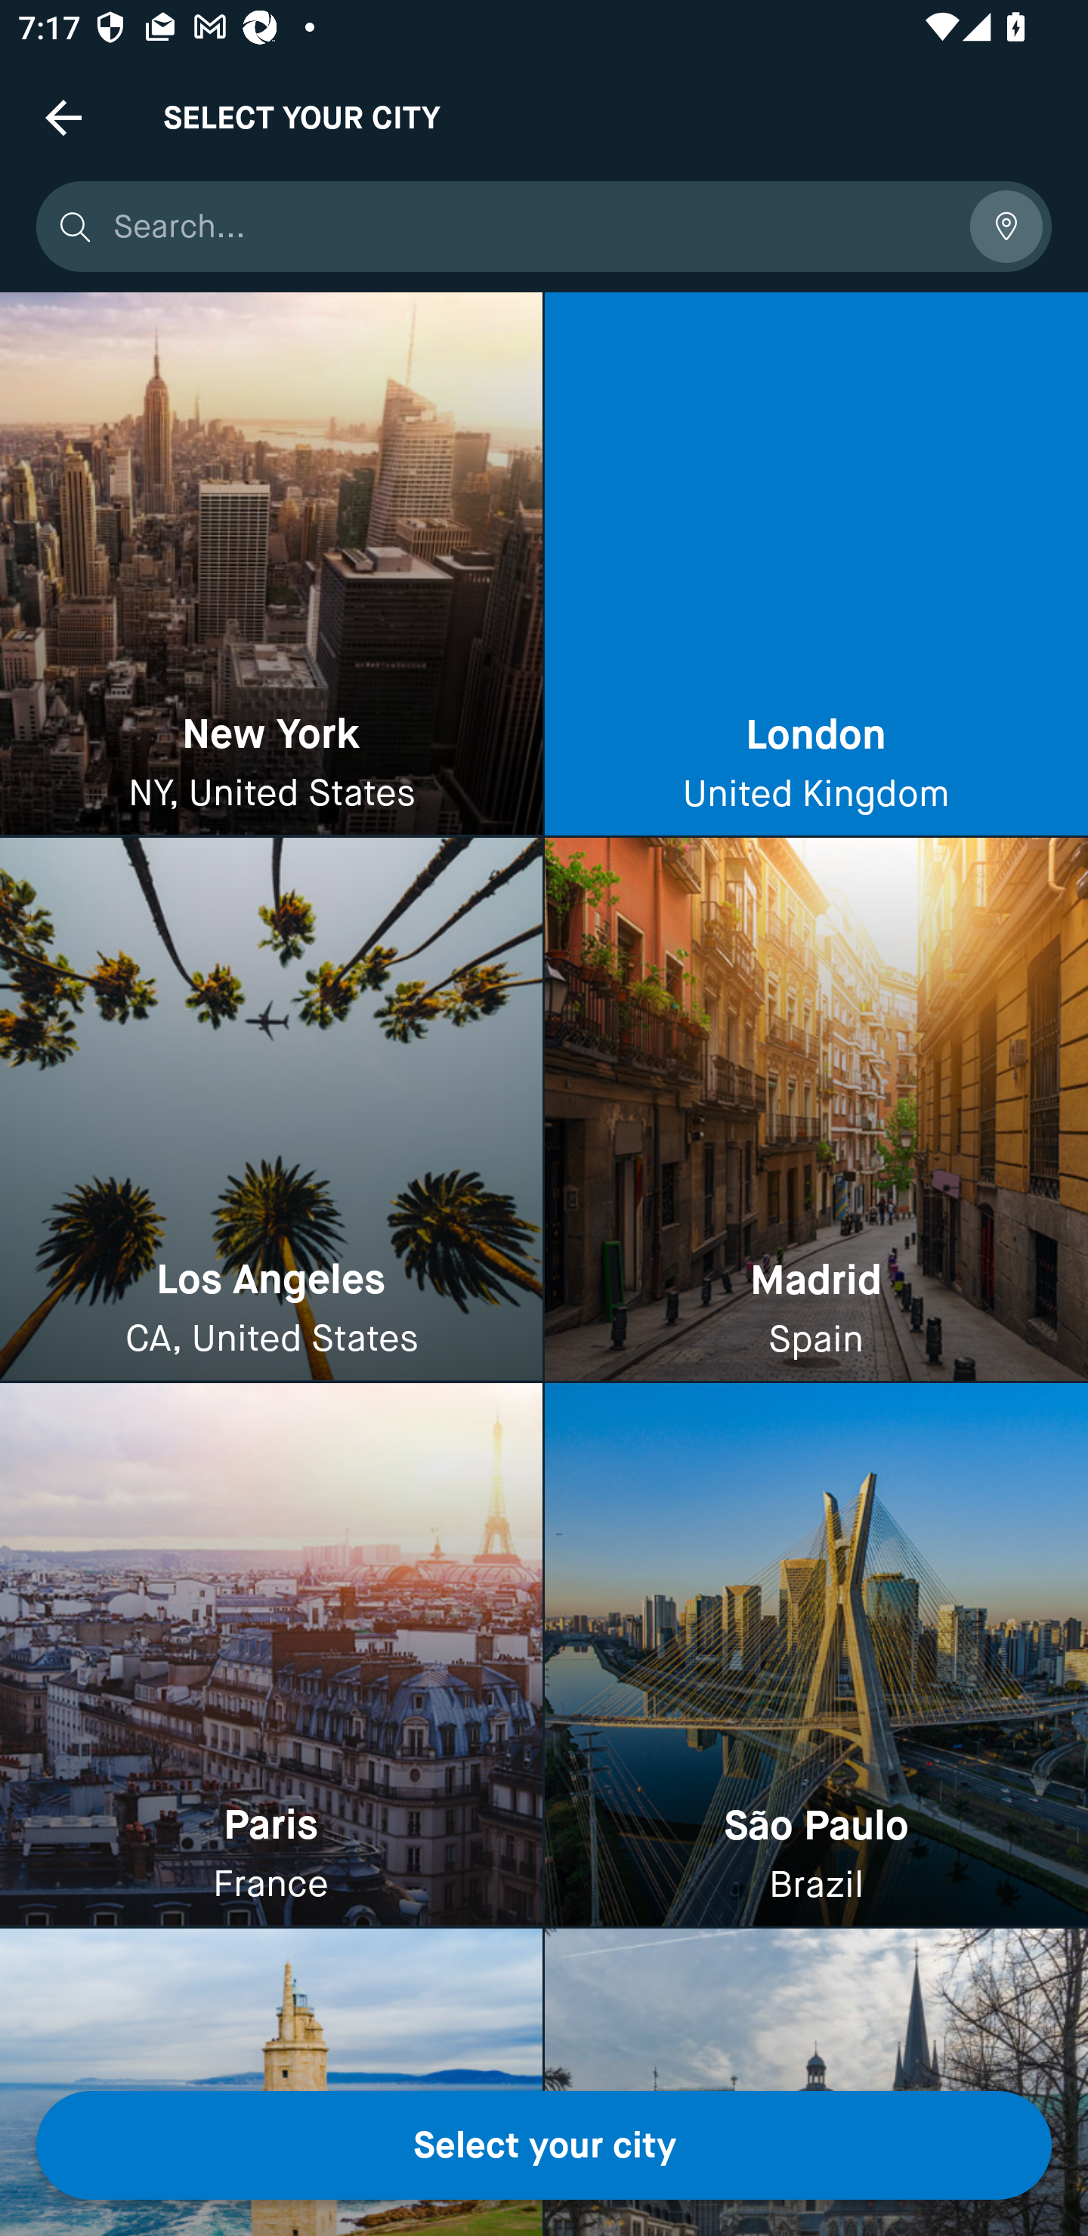 This screenshot has width=1088, height=2236. Describe the element at coordinates (63, 117) in the screenshot. I see `Navigate up` at that location.